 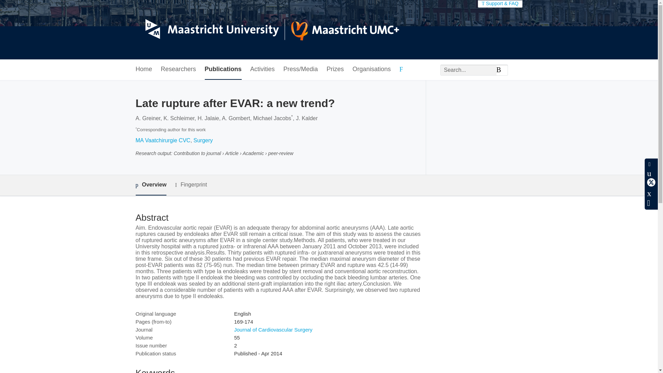 What do you see at coordinates (273, 329) in the screenshot?
I see `Journal of Cardiovascular Surgery` at bounding box center [273, 329].